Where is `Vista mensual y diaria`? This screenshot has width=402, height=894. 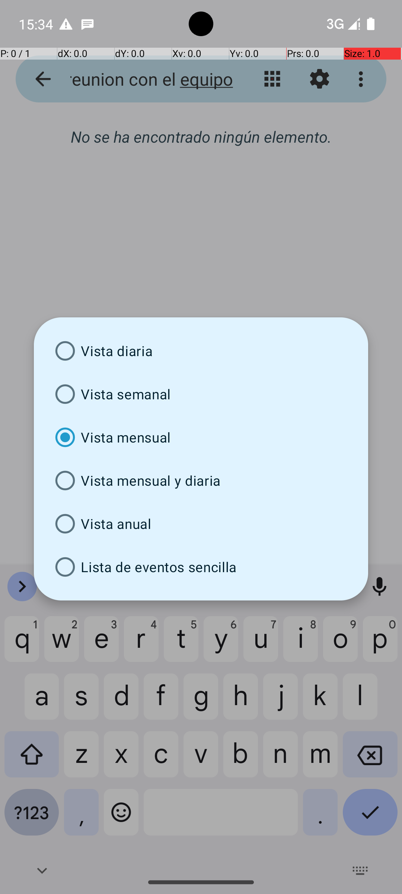 Vista mensual y diaria is located at coordinates (201, 481).